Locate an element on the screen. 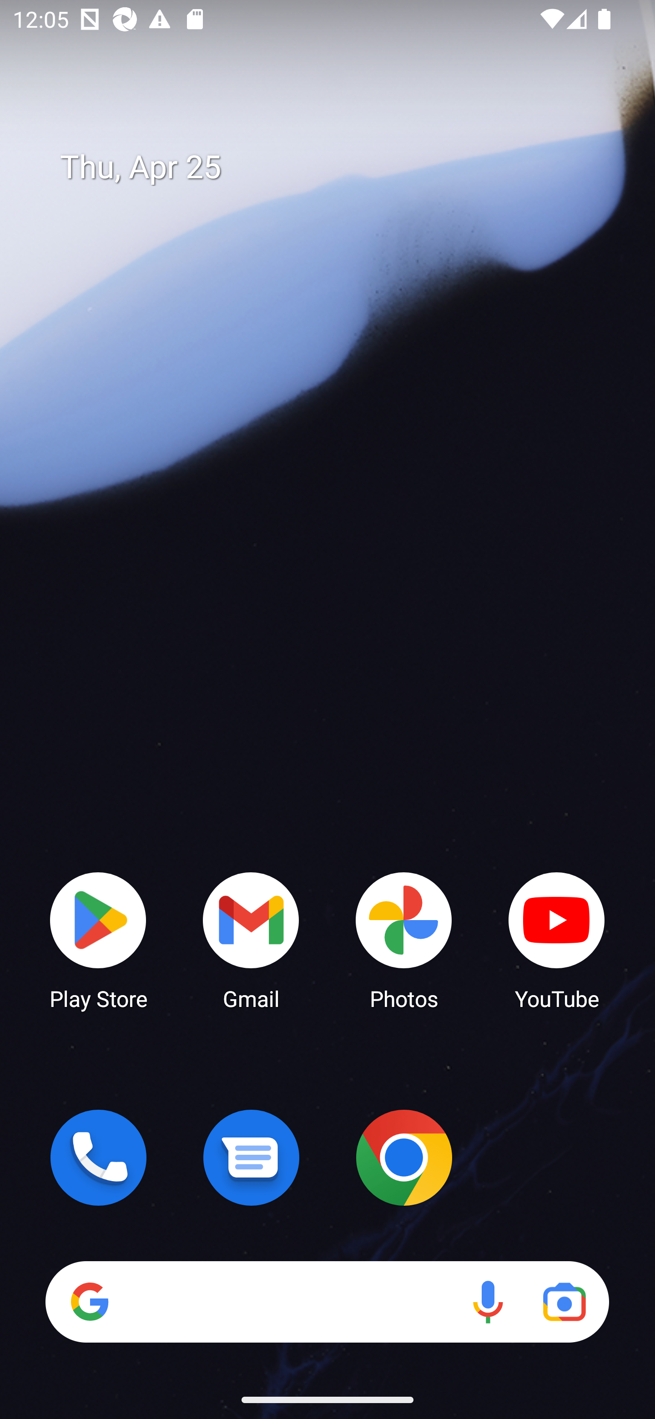 The height and width of the screenshot is (1419, 655). Photos is located at coordinates (404, 940).